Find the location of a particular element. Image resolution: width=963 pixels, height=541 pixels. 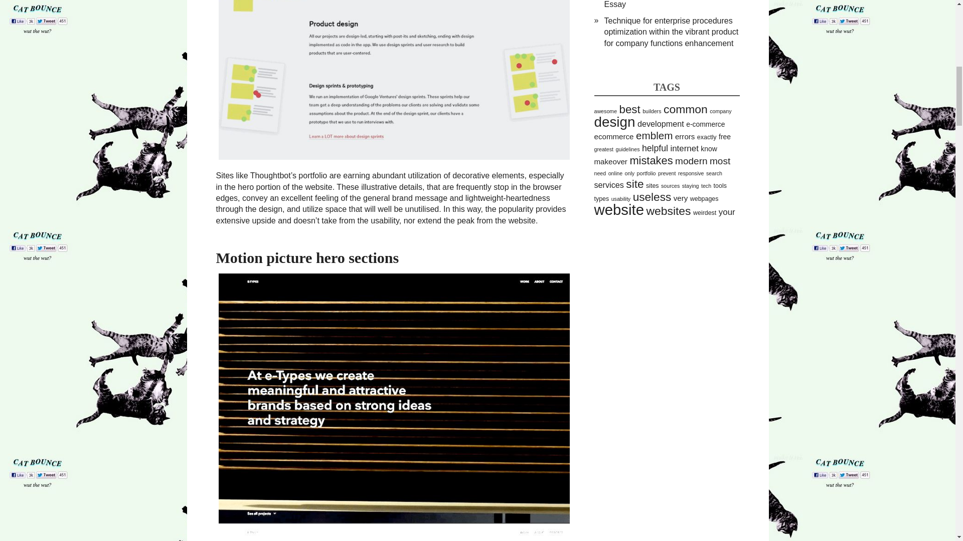

13 topics is located at coordinates (654, 135).